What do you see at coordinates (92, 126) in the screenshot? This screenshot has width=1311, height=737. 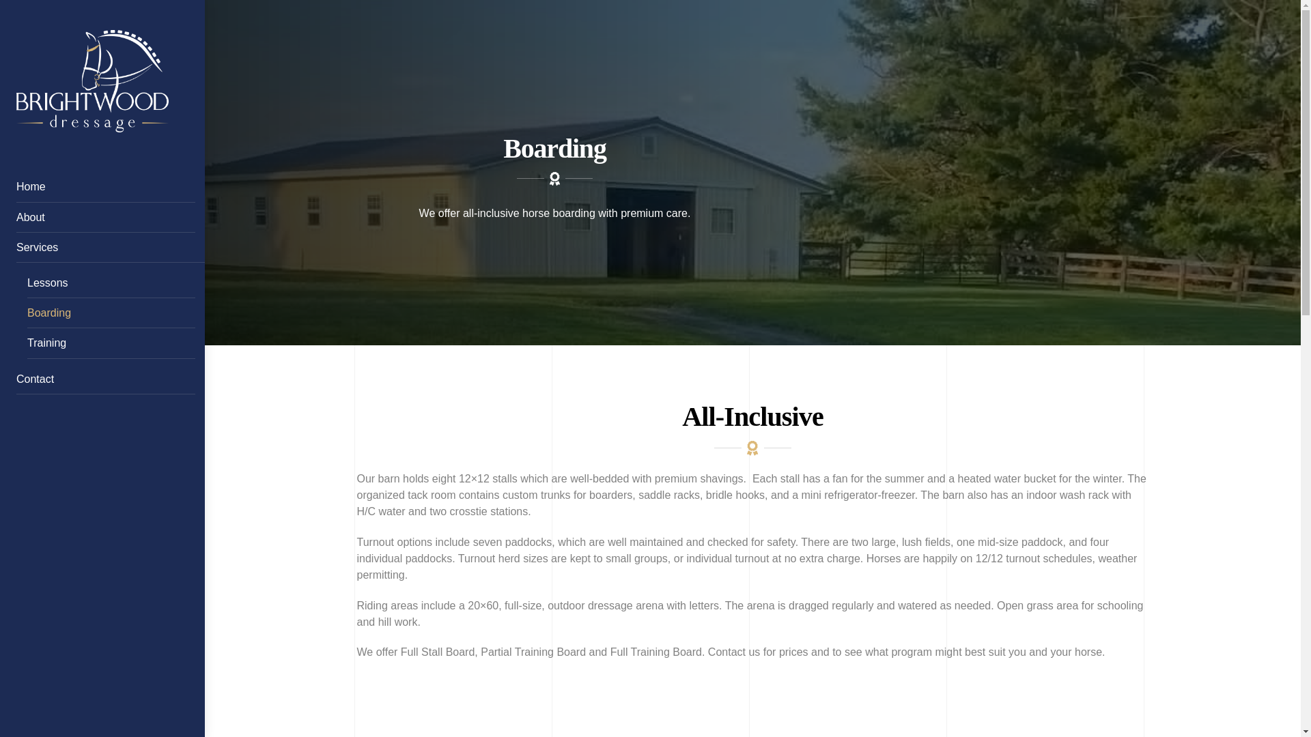 I see `Brightwood Dressage` at bounding box center [92, 126].